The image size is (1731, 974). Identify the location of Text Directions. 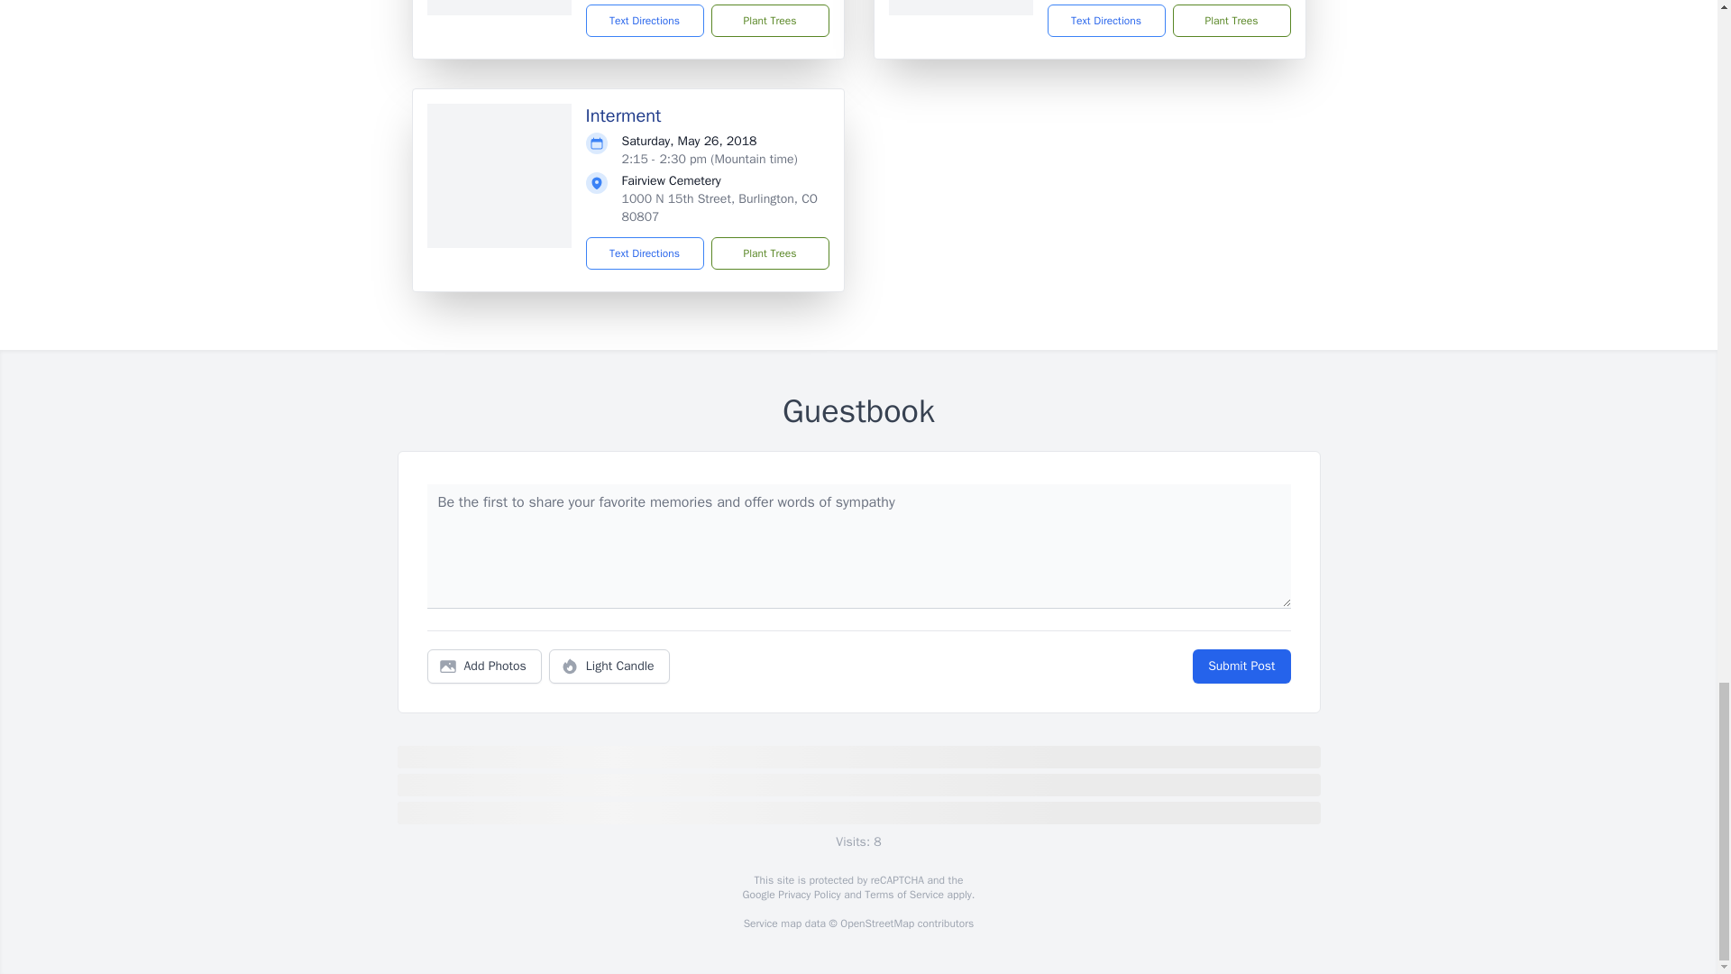
(646, 253).